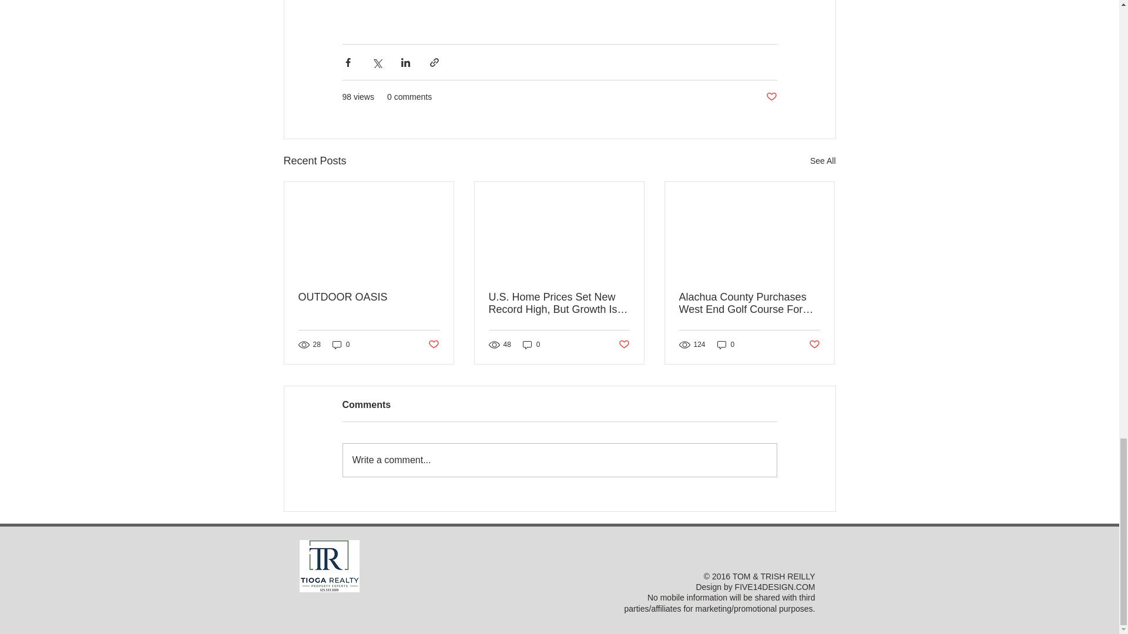  I want to click on U.S. Home Prices Set New Record High, But Growth Is Slowing, so click(559, 303).